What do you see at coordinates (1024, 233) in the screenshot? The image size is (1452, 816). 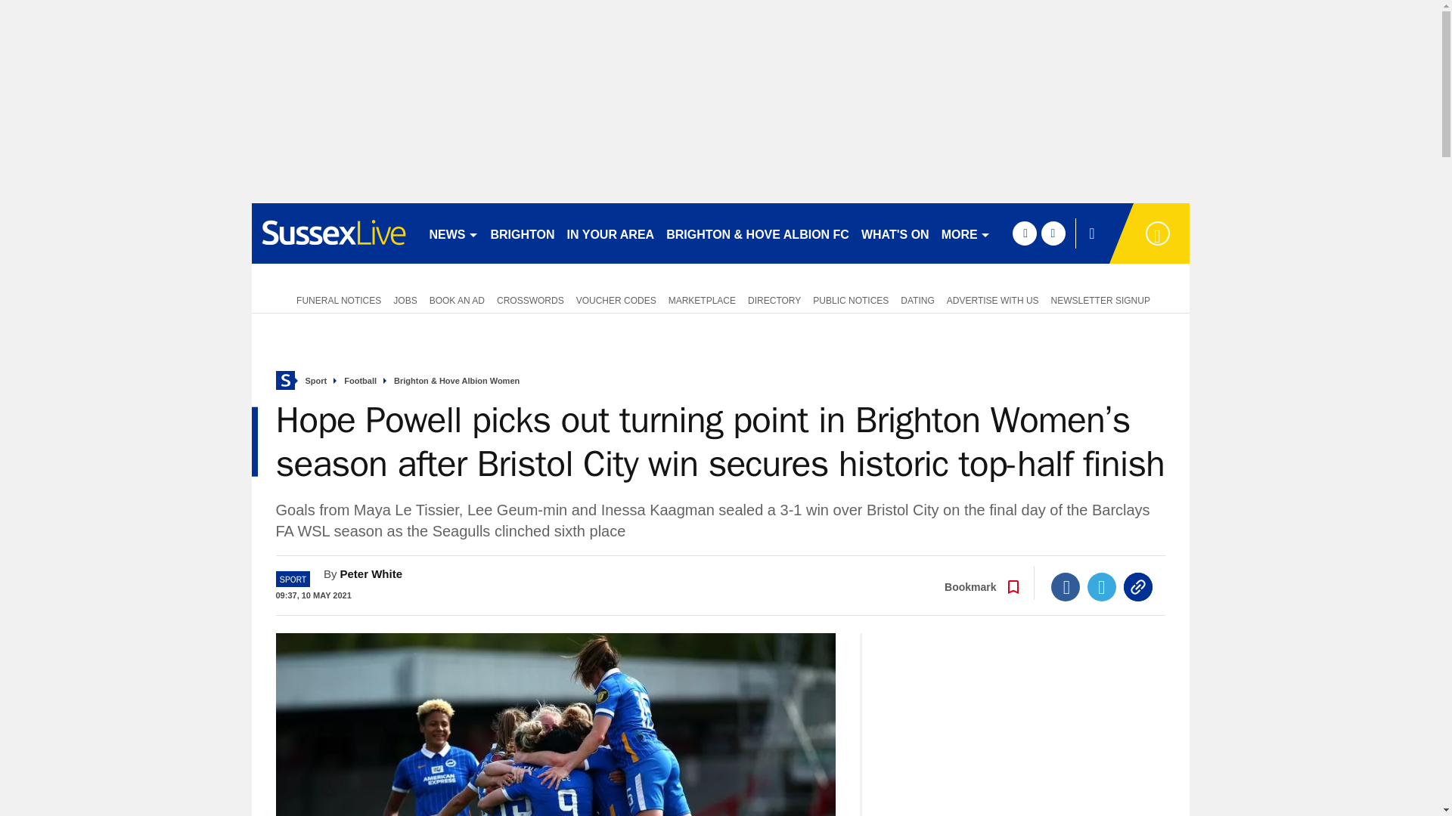 I see `facebook` at bounding box center [1024, 233].